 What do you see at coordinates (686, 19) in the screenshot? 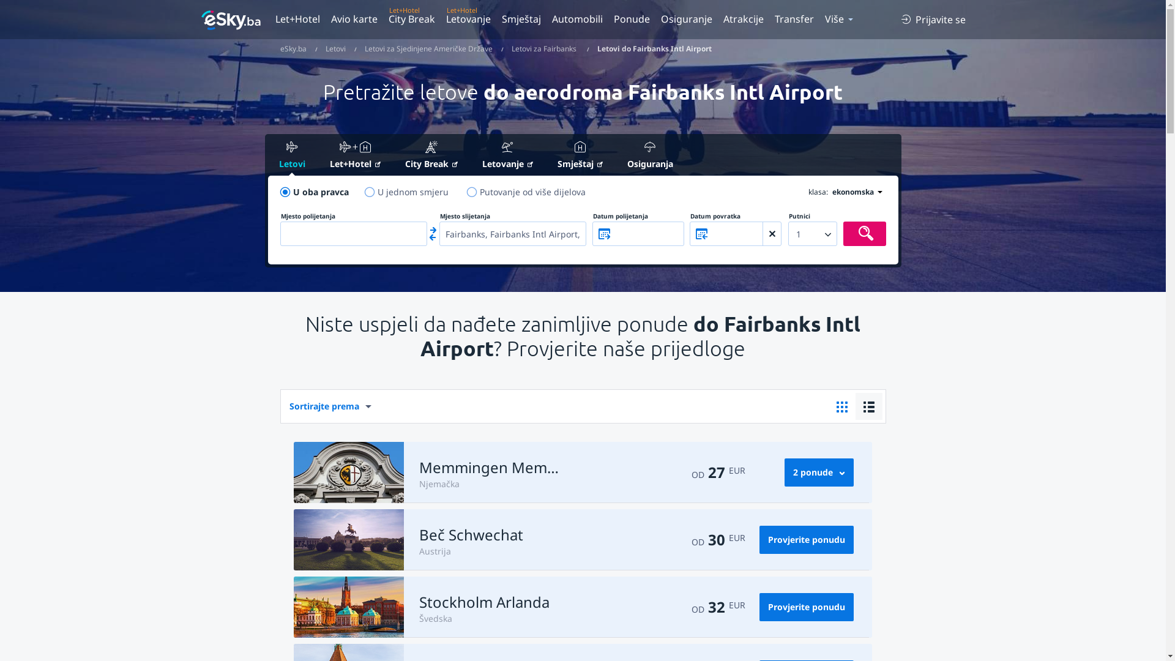
I see `Osiguranje` at bounding box center [686, 19].